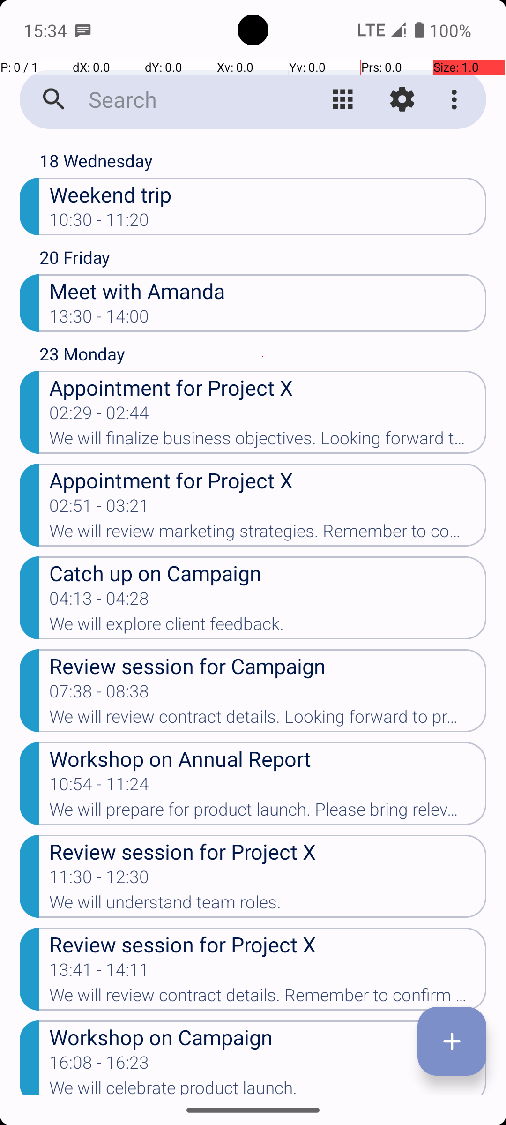 The image size is (506, 1125). Describe the element at coordinates (268, 626) in the screenshot. I see `We will explore client feedback.` at that location.